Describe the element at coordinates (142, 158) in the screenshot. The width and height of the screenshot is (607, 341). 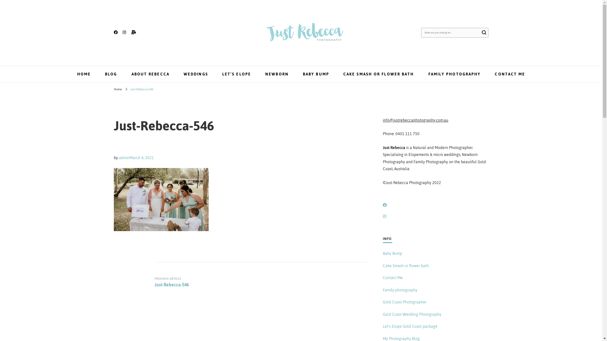
I see `March 4, 2021` at that location.